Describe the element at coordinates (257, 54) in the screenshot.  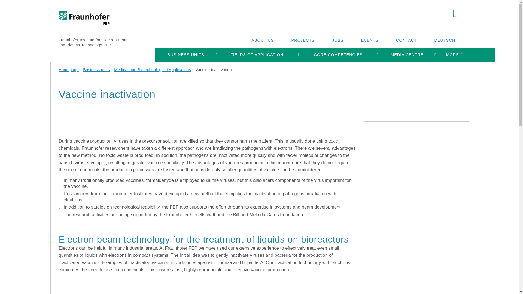
I see `FIELDS OF APPLICATION` at that location.